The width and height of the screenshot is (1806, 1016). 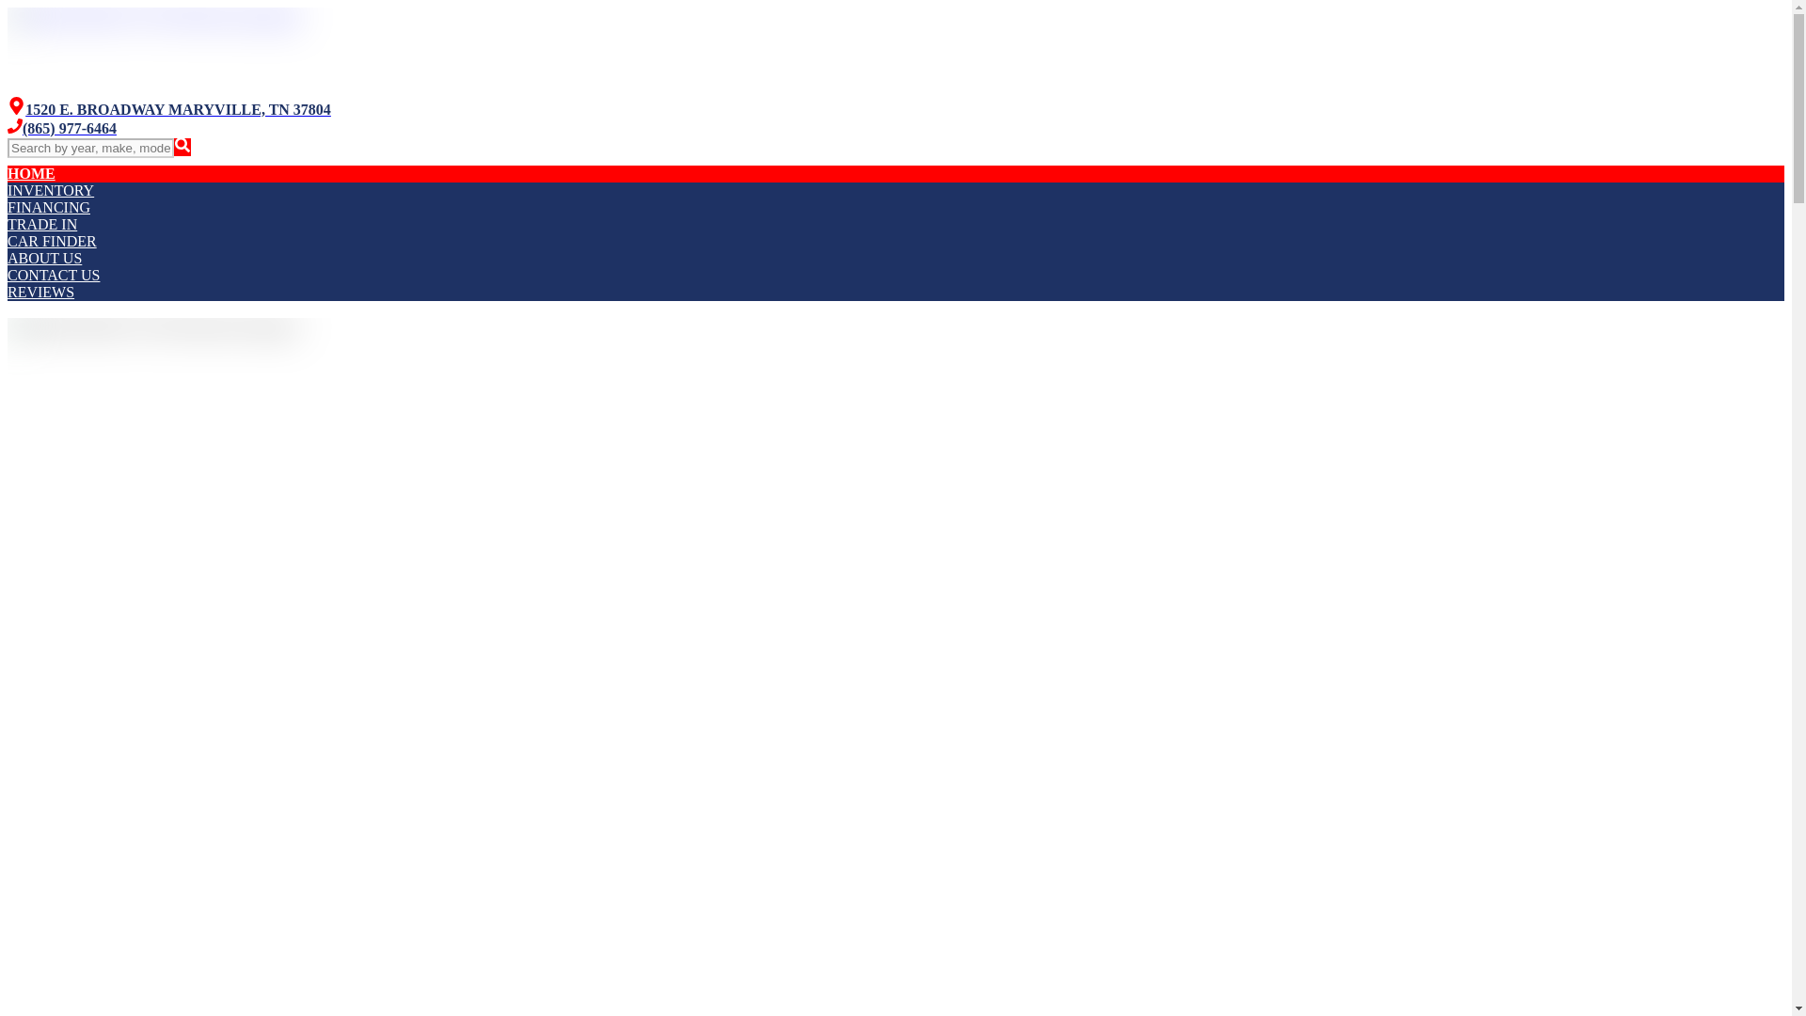 What do you see at coordinates (31, 173) in the screenshot?
I see `HOME` at bounding box center [31, 173].